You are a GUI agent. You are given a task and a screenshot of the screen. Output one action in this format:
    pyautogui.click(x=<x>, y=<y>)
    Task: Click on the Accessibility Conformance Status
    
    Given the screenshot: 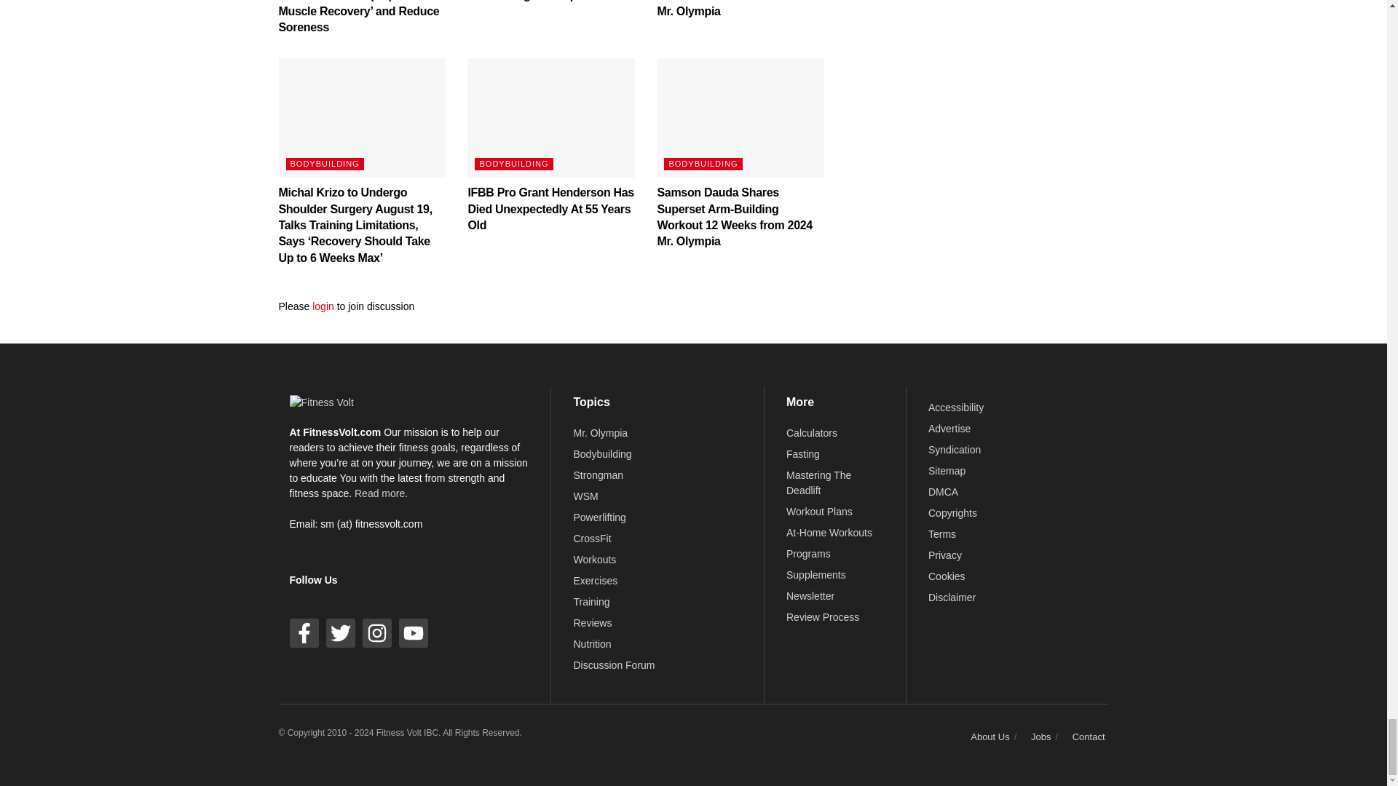 What is the action you would take?
    pyautogui.click(x=955, y=408)
    